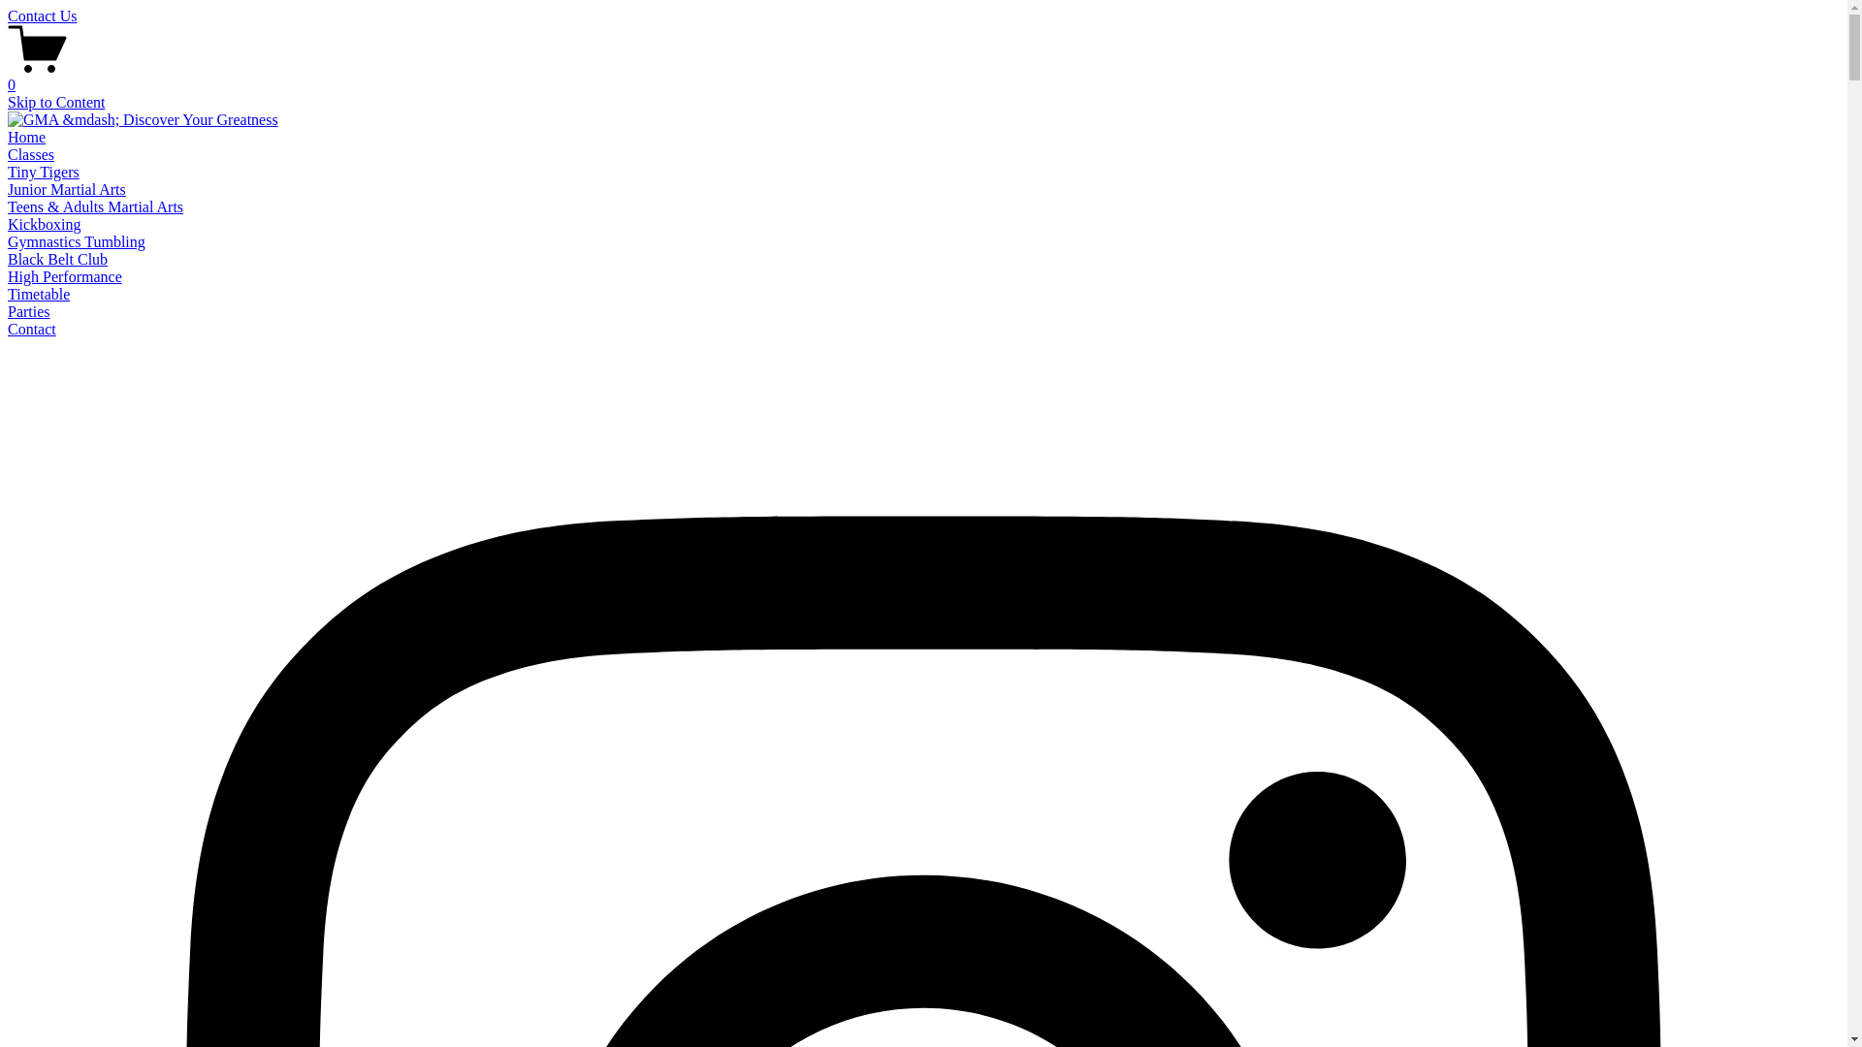  I want to click on High Performance, so click(65, 277).